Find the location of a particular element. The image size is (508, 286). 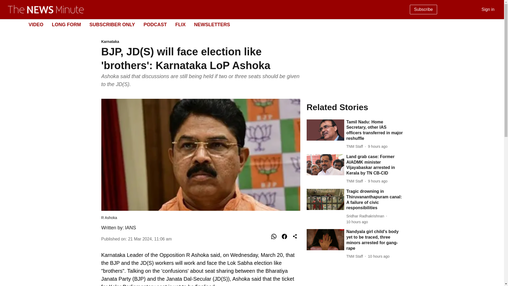

IANS is located at coordinates (379, 256).